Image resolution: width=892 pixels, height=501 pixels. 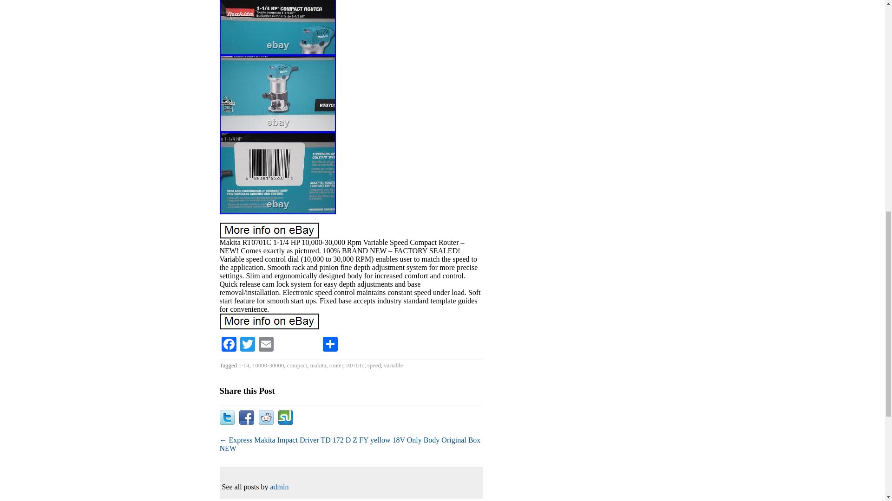 I want to click on variable, so click(x=393, y=365).